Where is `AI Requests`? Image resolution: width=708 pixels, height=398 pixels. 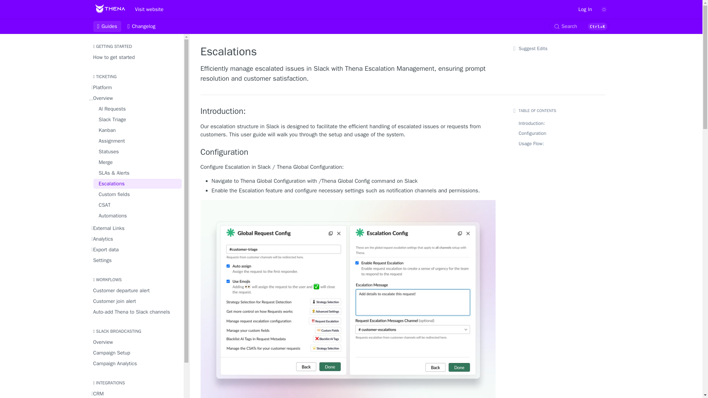
AI Requests is located at coordinates (137, 108).